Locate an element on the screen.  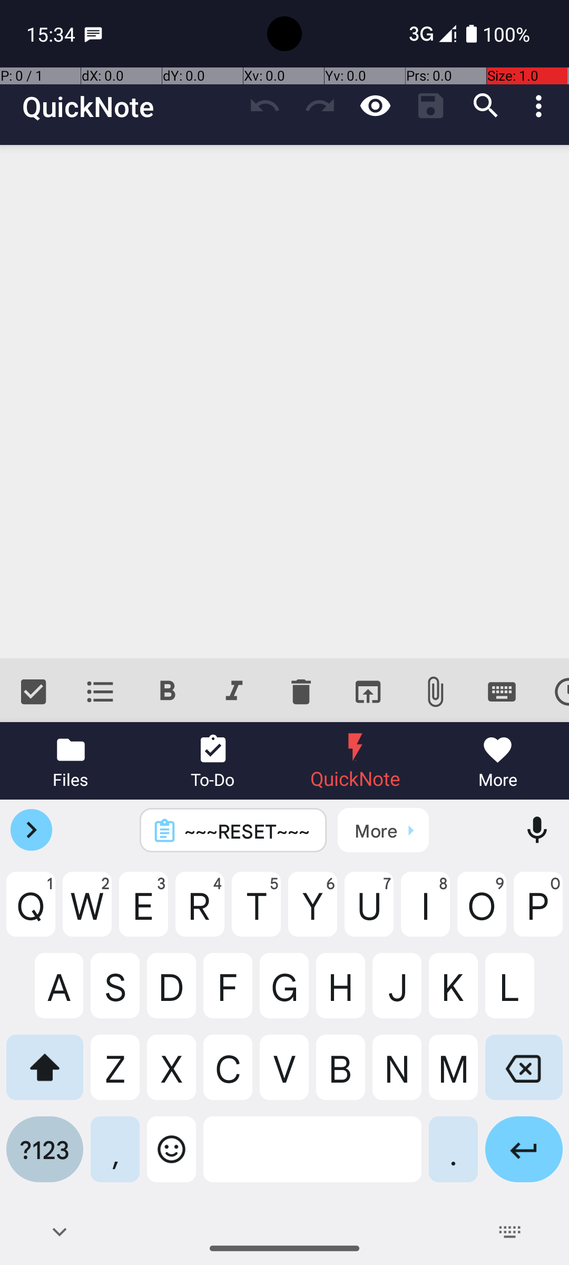
B is located at coordinates (340, 1075).